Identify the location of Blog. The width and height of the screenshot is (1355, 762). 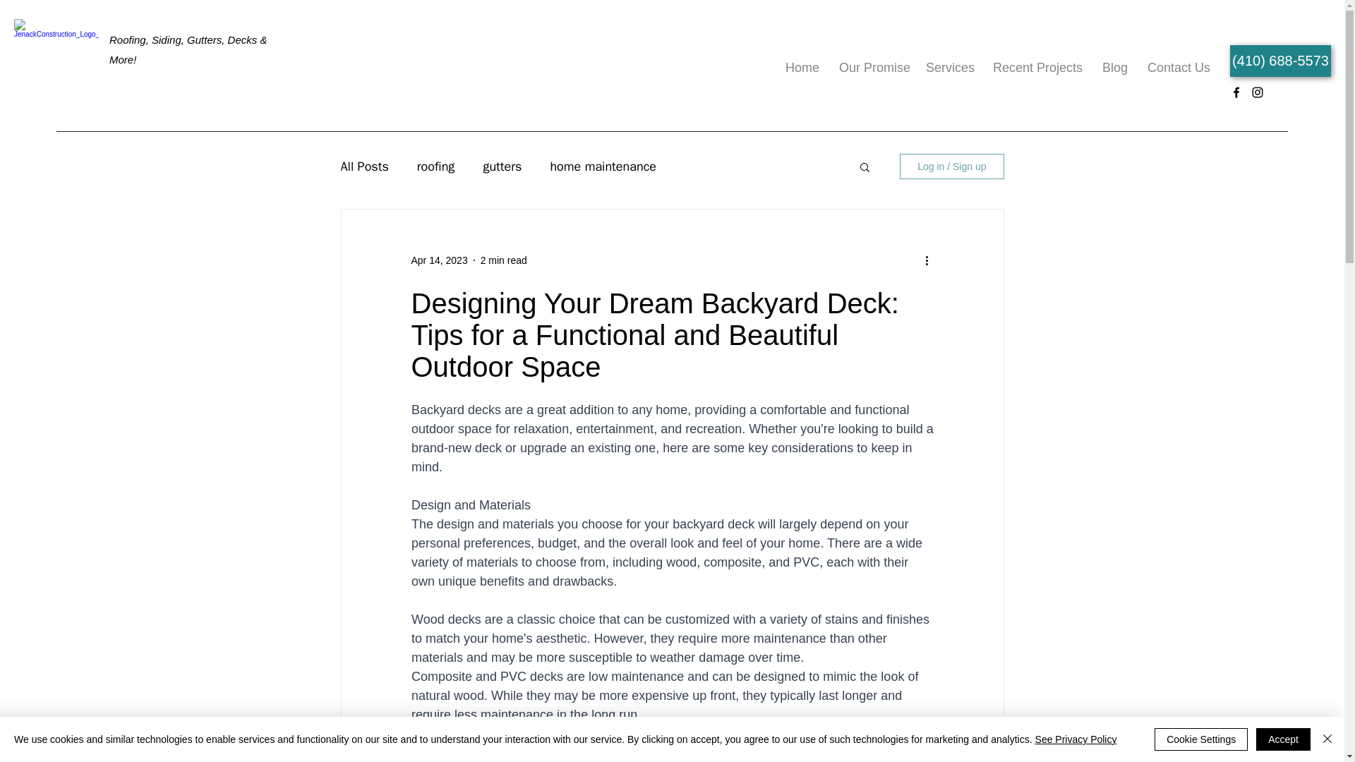
(1114, 61).